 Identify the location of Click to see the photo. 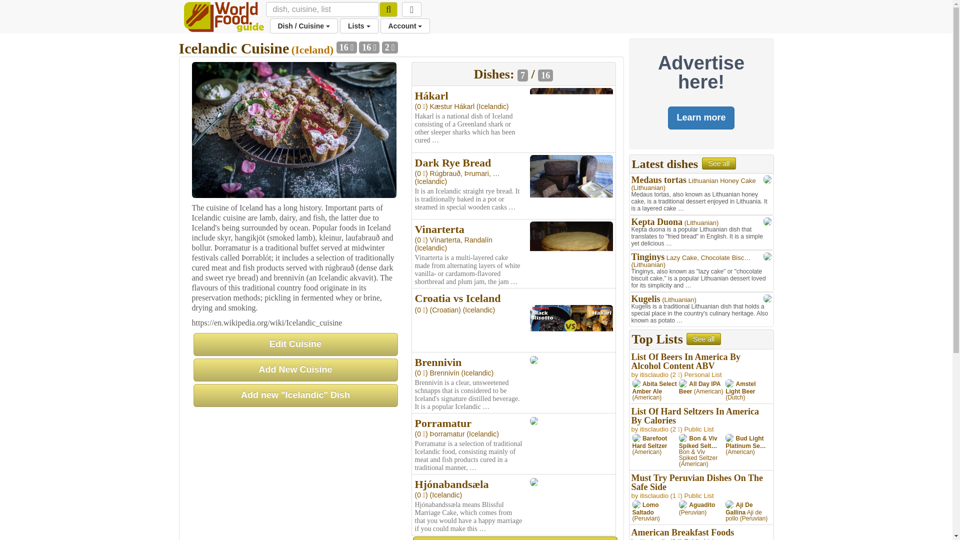
(571, 118).